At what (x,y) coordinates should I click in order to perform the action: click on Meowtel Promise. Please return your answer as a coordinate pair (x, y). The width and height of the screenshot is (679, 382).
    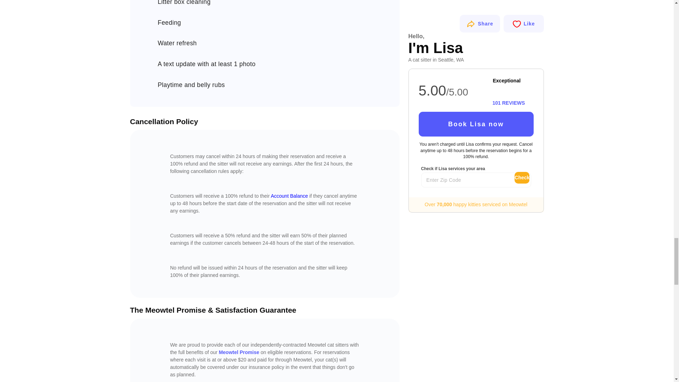
    Looking at the image, I should click on (239, 352).